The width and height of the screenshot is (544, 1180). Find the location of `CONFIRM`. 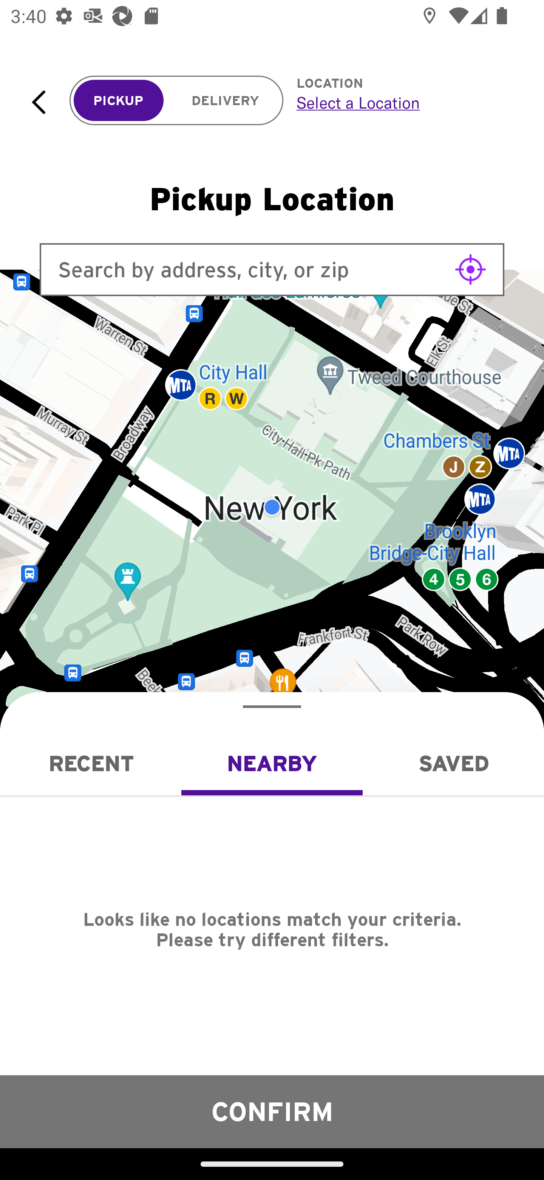

CONFIRM is located at coordinates (272, 1111).